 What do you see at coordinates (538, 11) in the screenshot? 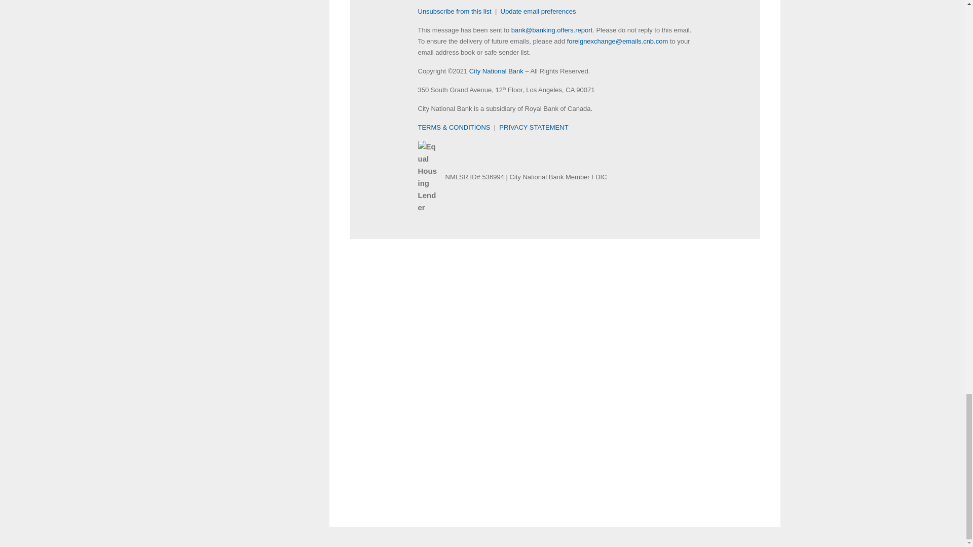
I see `Update email preferences` at bounding box center [538, 11].